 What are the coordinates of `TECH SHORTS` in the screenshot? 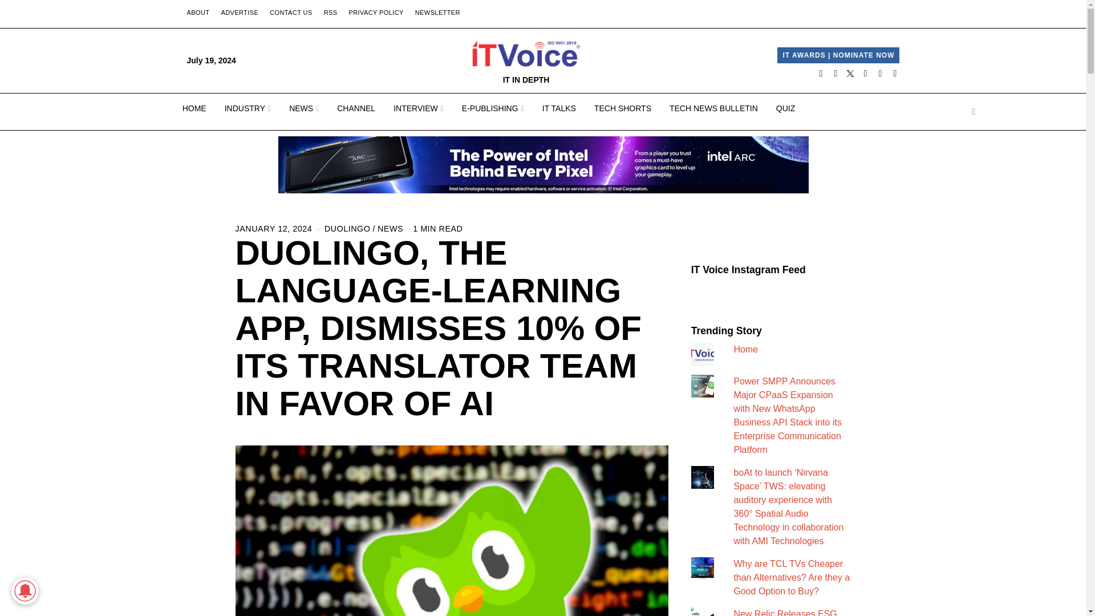 It's located at (622, 108).